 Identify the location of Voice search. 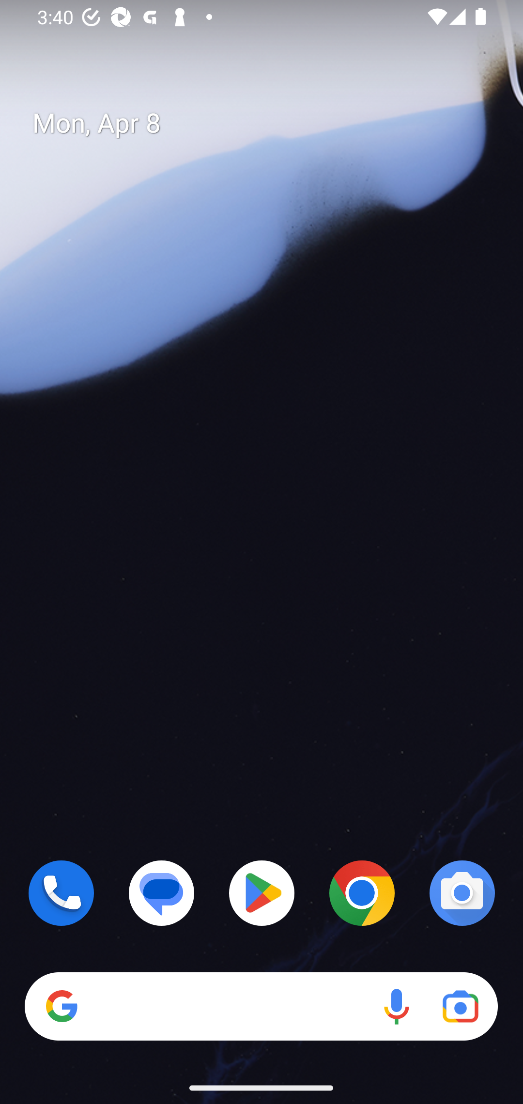
(396, 1007).